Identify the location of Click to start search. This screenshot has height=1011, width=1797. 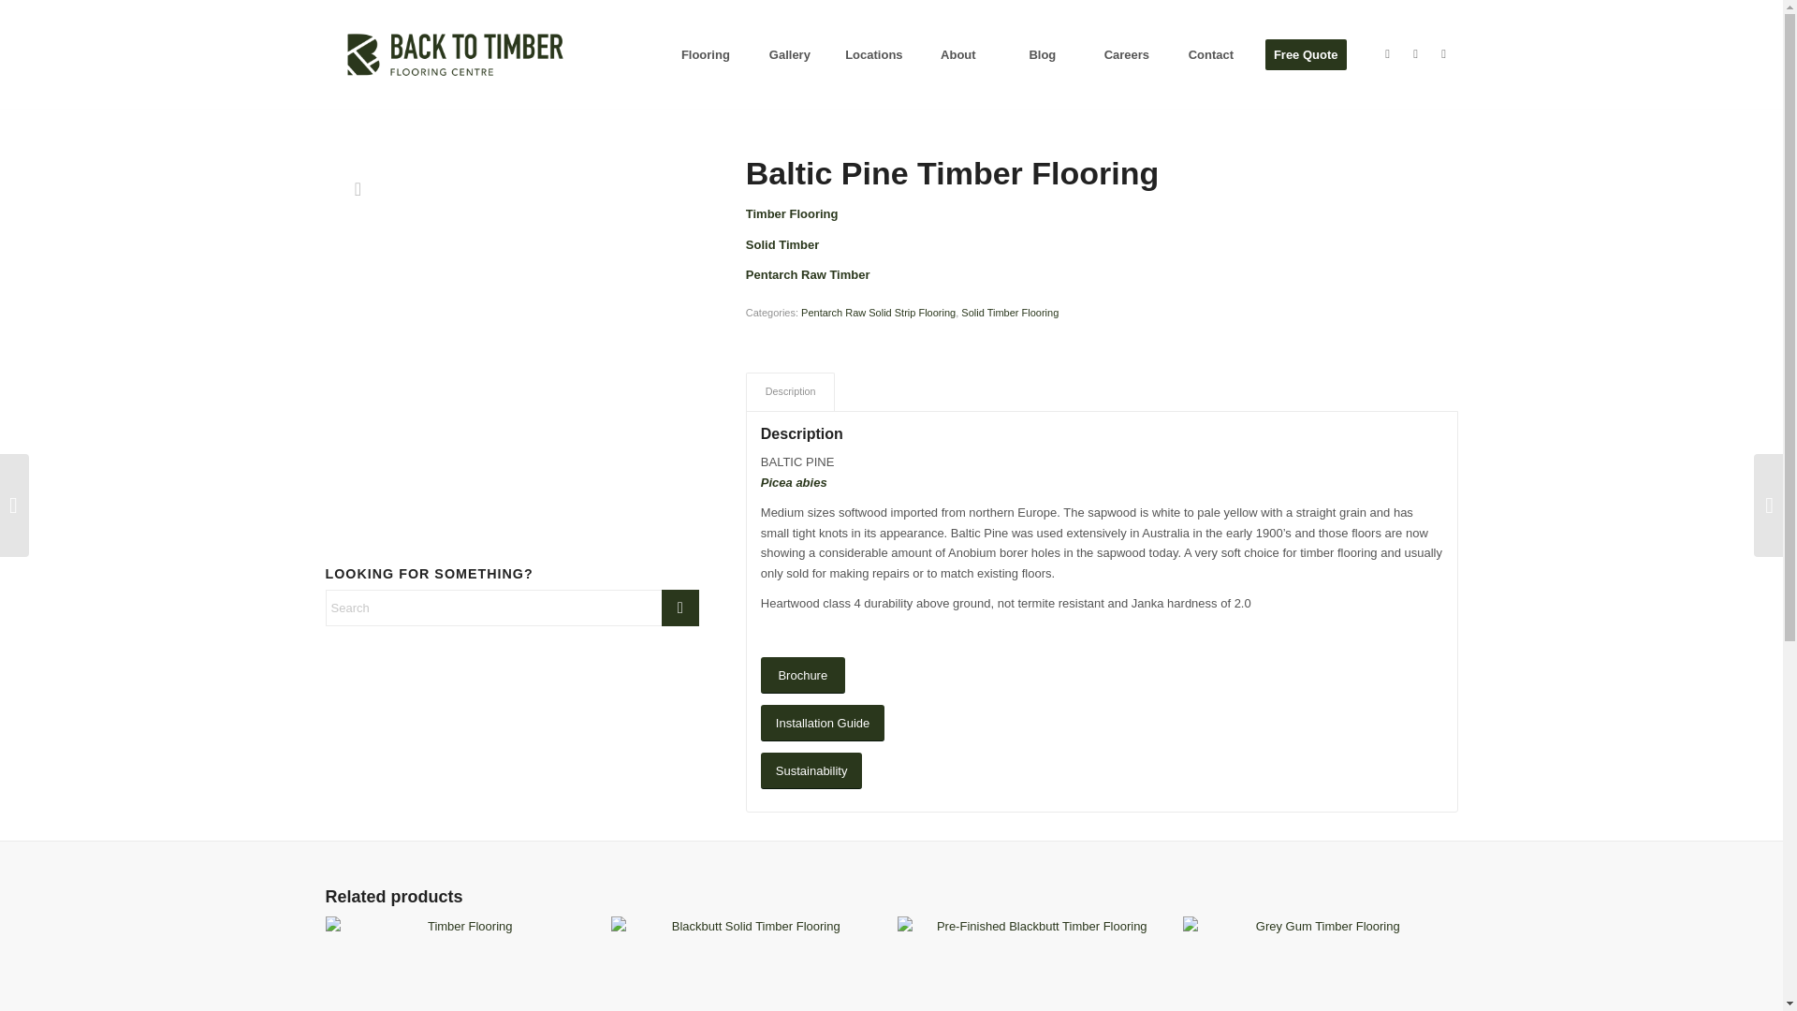
(679, 607).